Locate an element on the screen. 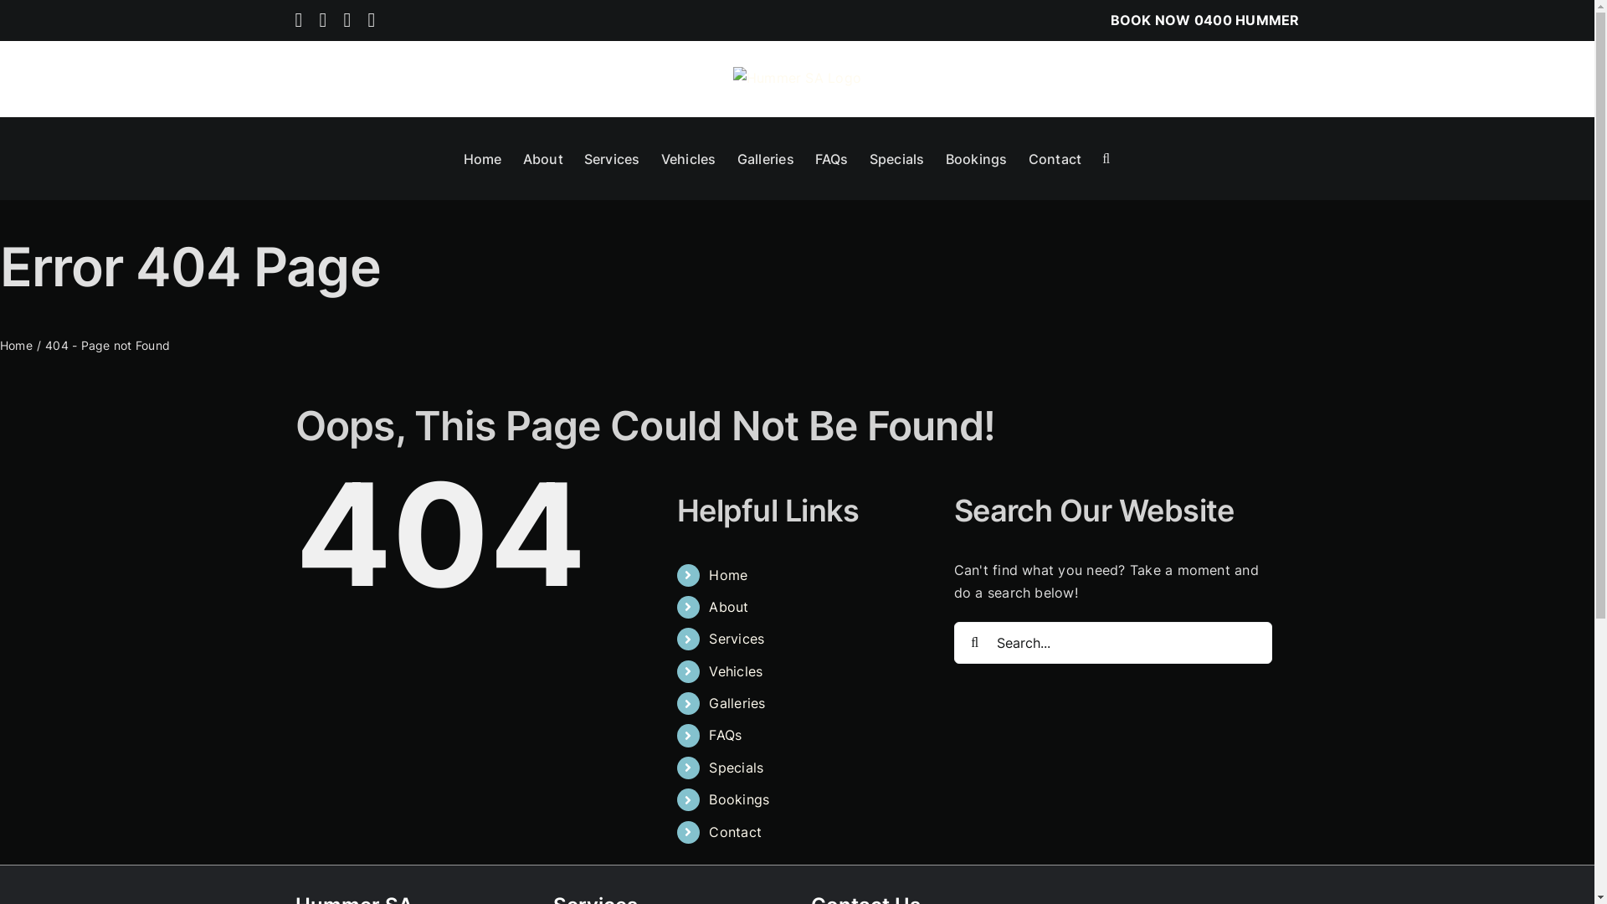 The width and height of the screenshot is (1607, 904). Services is located at coordinates (737, 639).